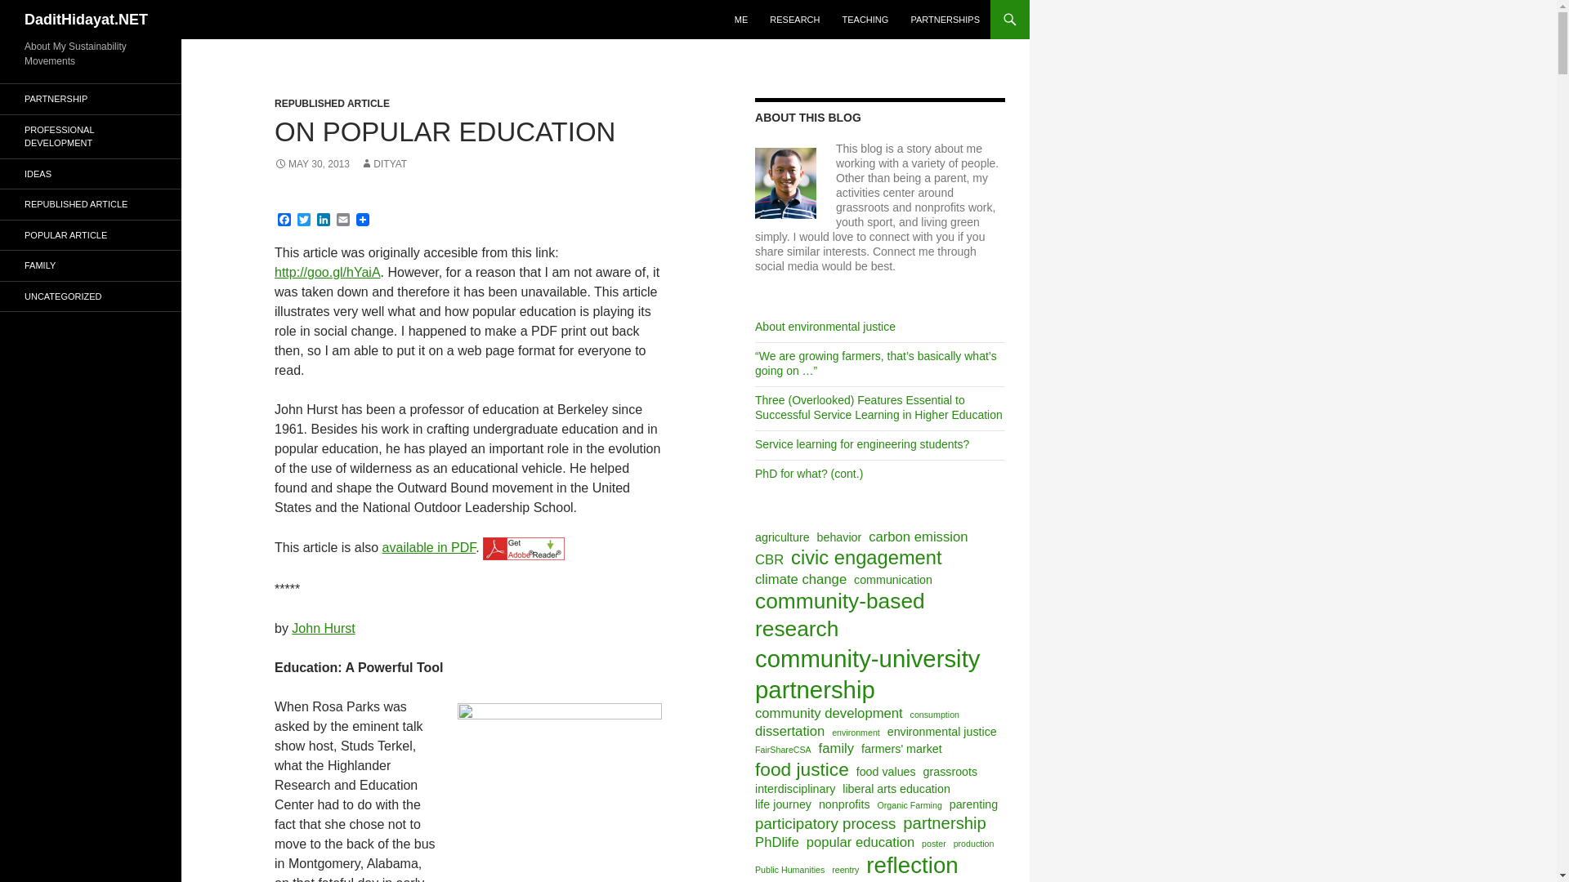 Image resolution: width=1569 pixels, height=882 pixels. I want to click on civic engagement, so click(866, 557).